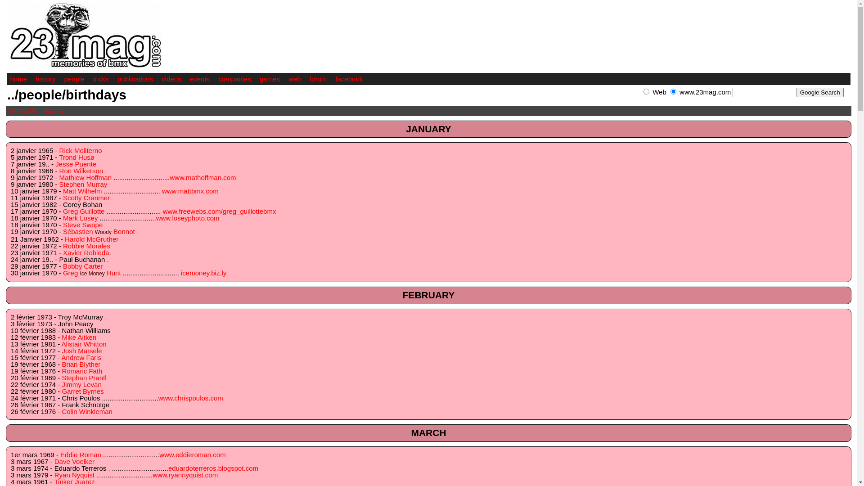 Image resolution: width=864 pixels, height=486 pixels. Describe the element at coordinates (81, 150) in the screenshot. I see `Rick Moliterno` at that location.